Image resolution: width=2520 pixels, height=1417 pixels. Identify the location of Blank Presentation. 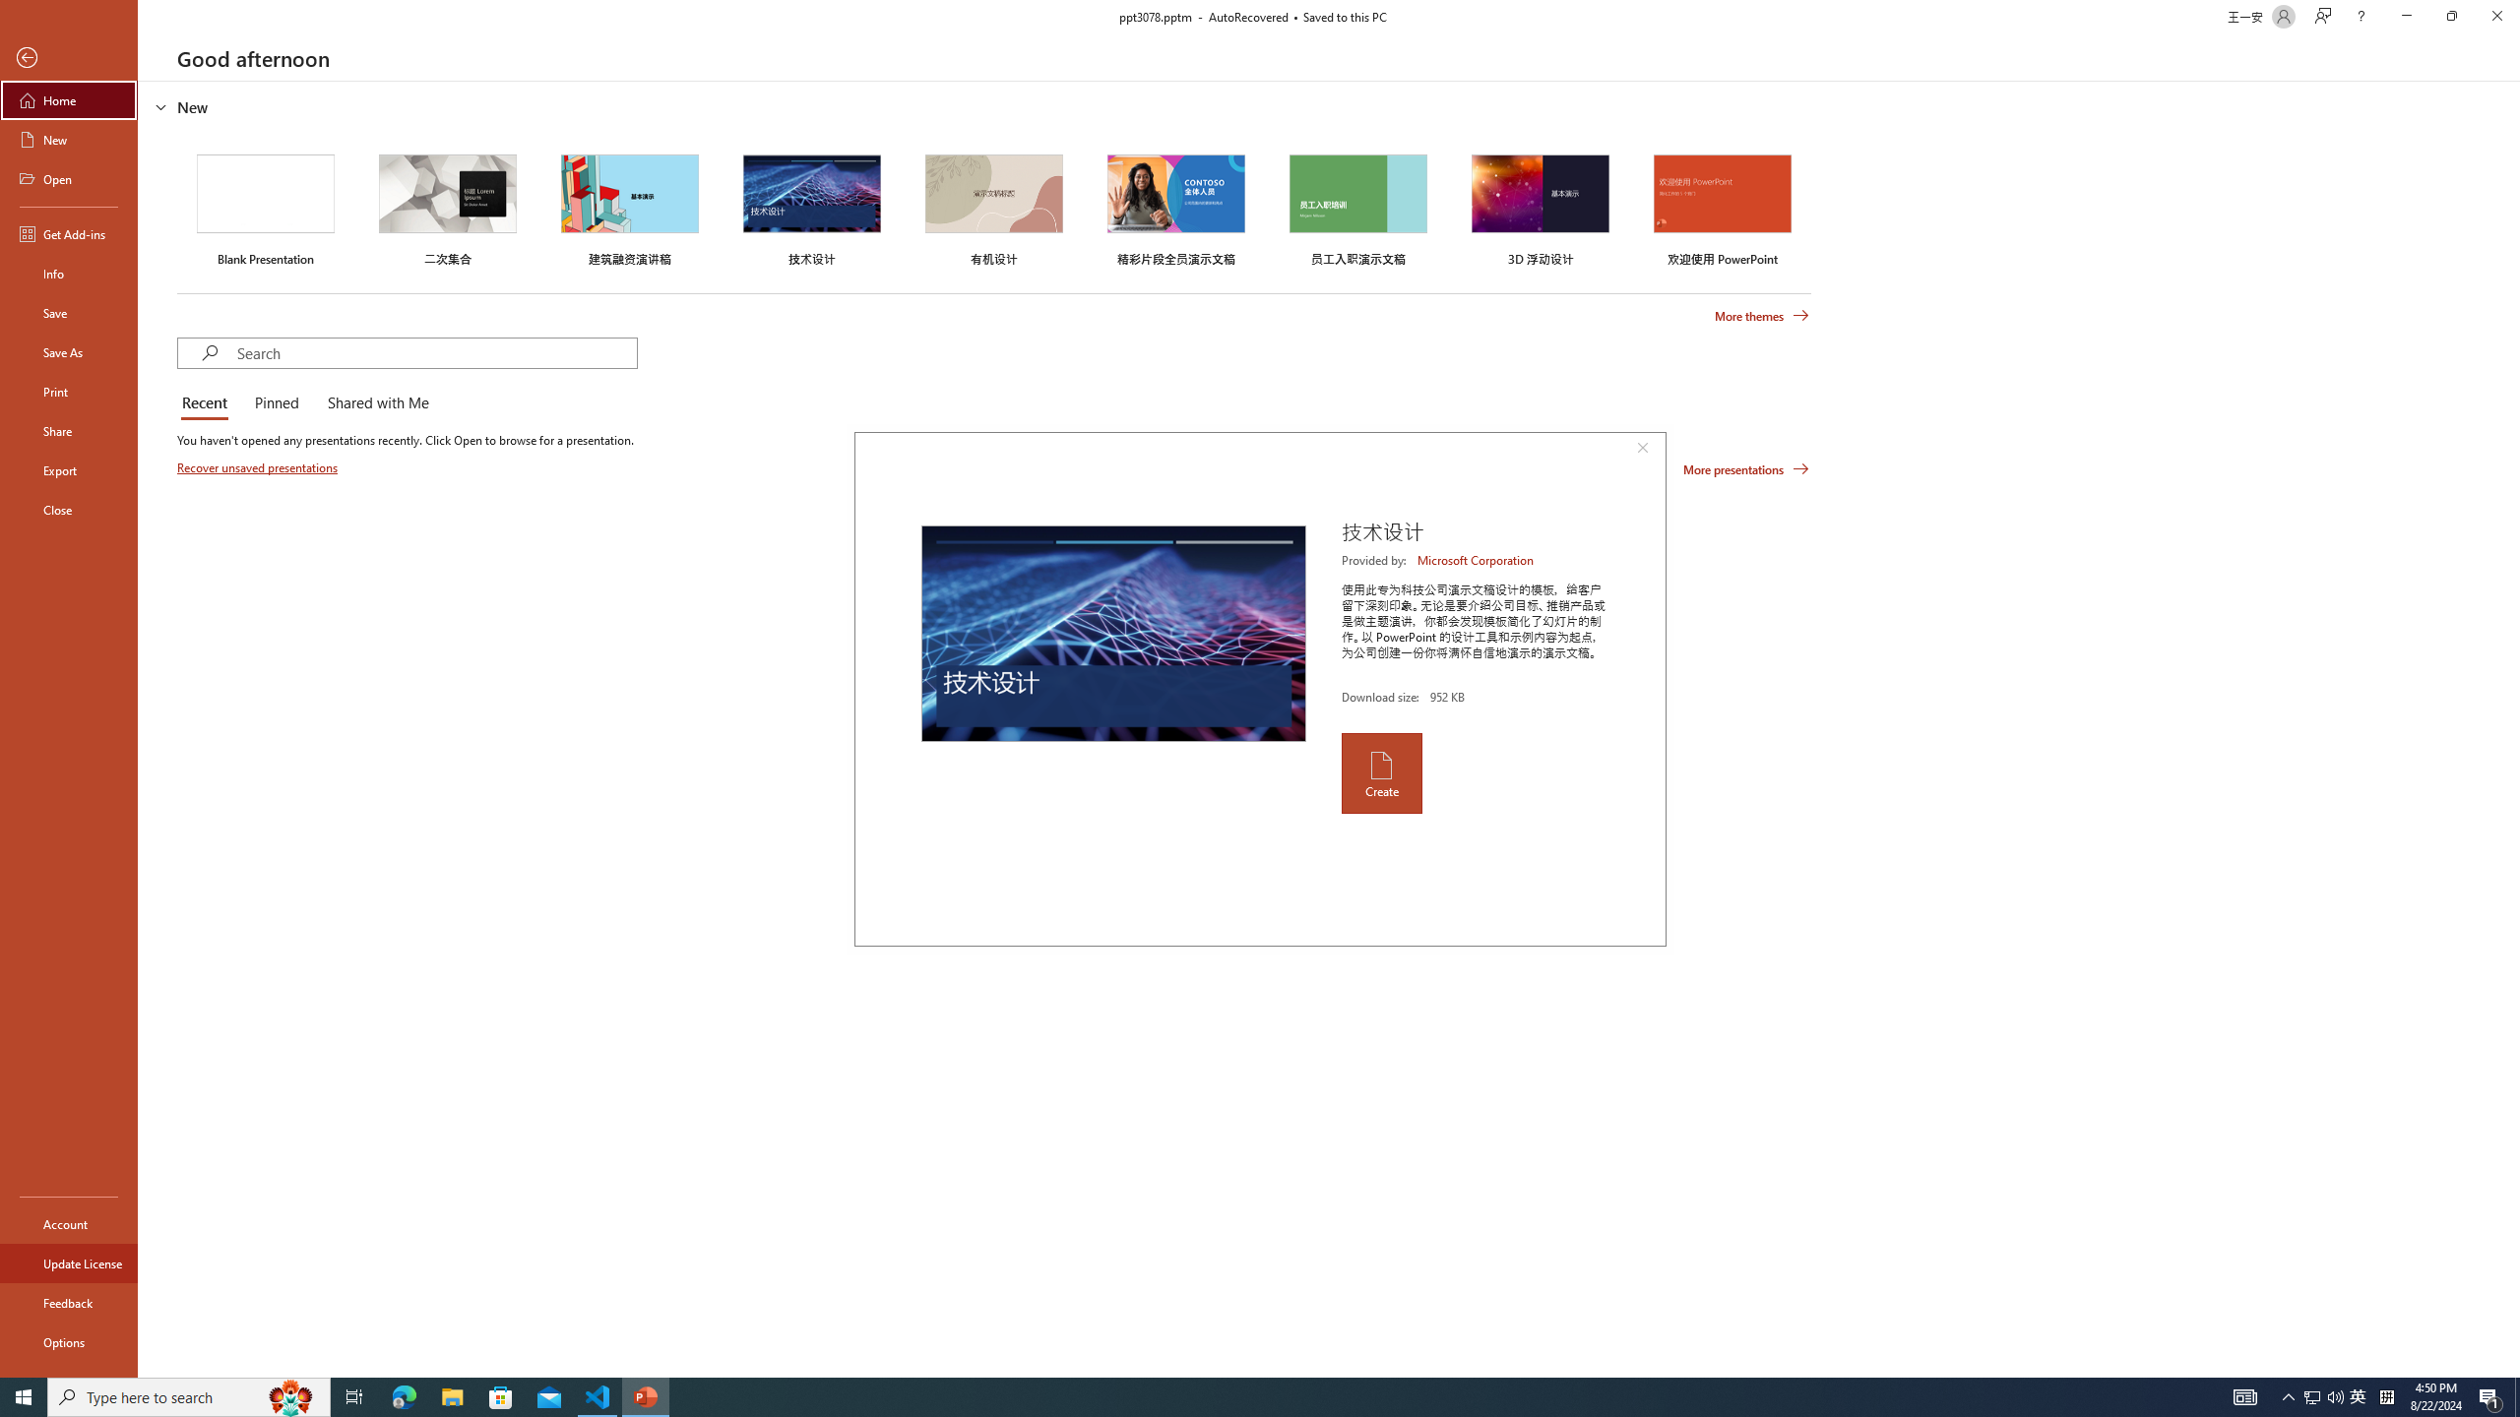
(266, 207).